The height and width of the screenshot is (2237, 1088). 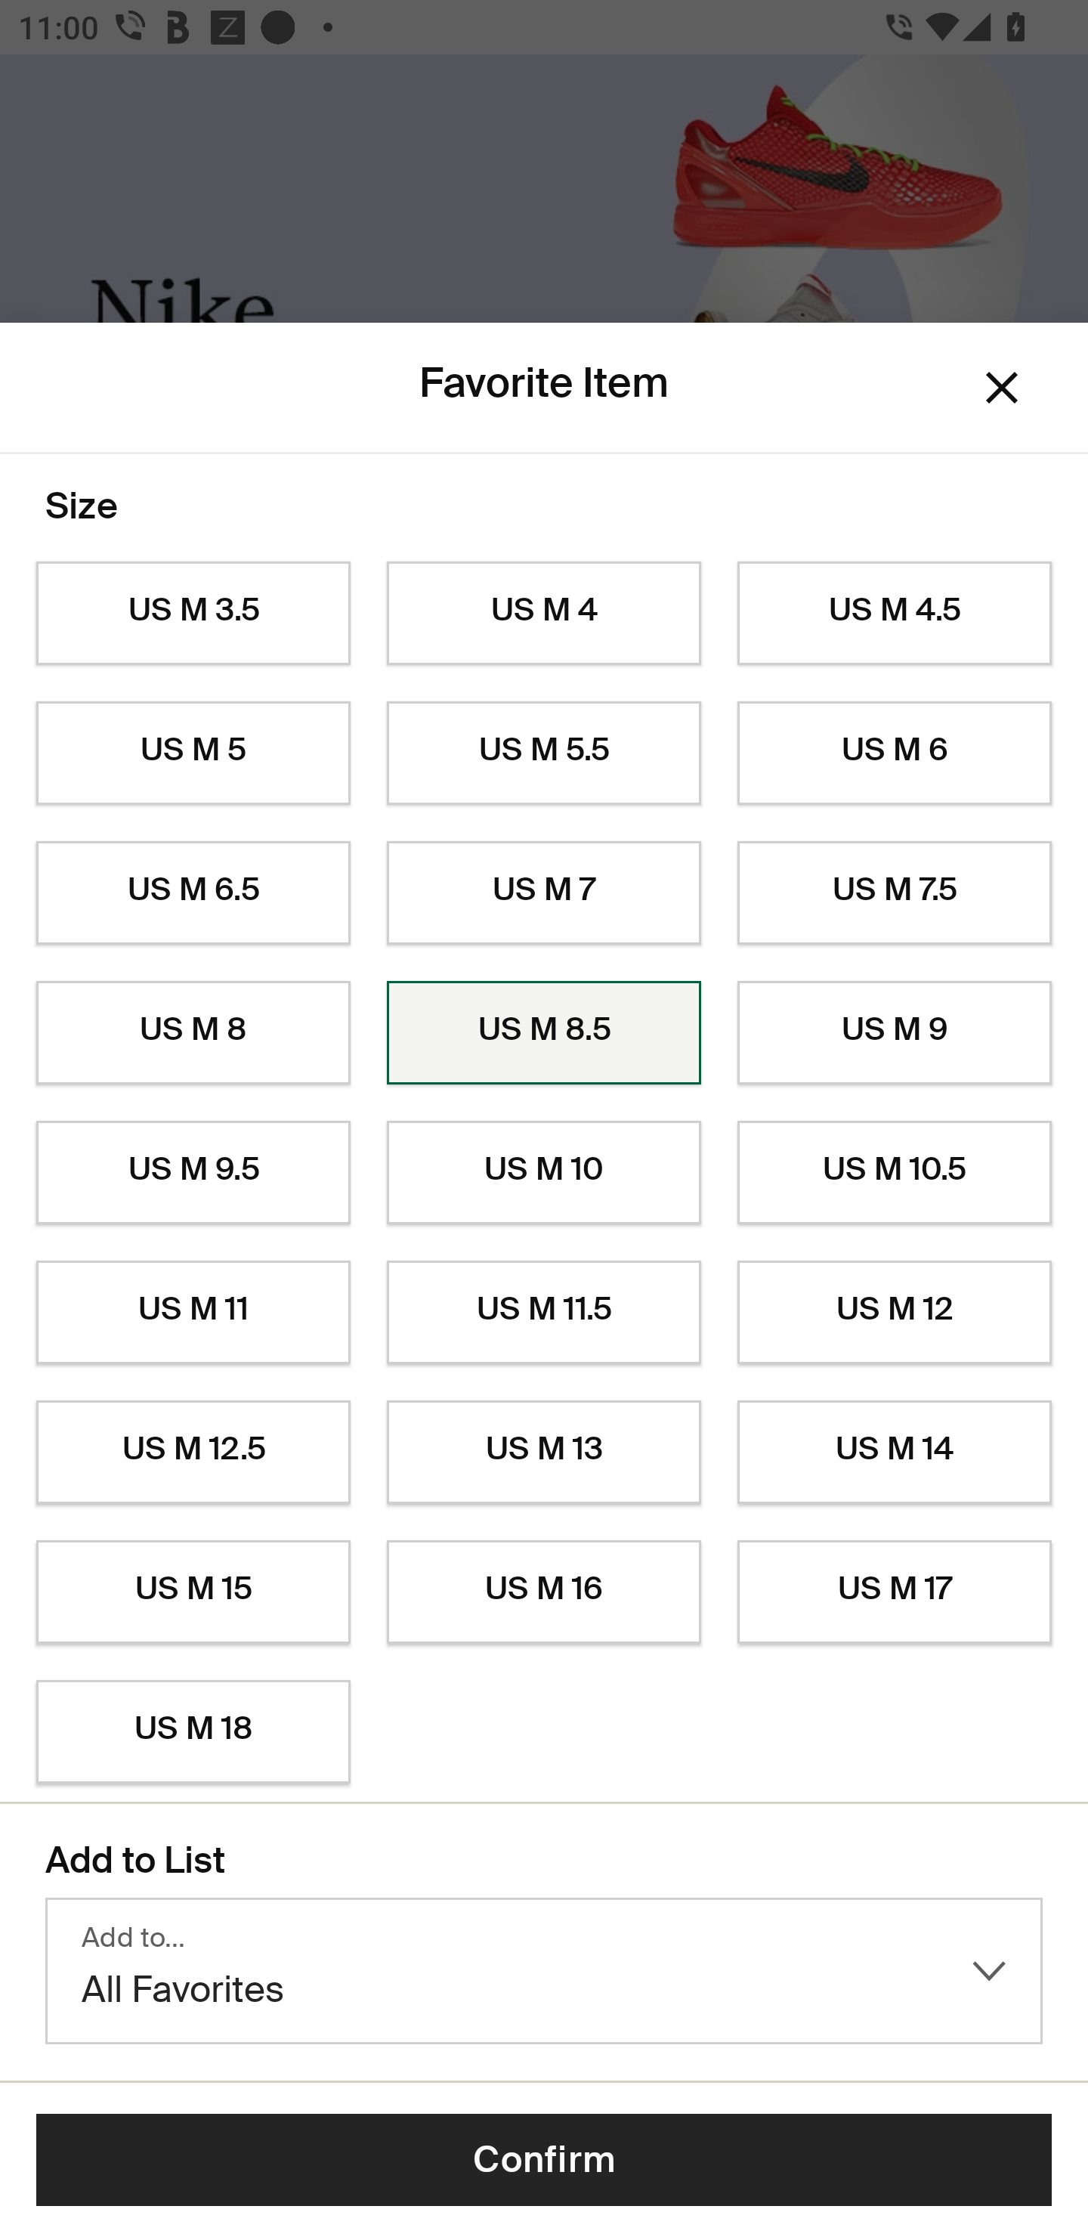 What do you see at coordinates (895, 753) in the screenshot?
I see `US M 6` at bounding box center [895, 753].